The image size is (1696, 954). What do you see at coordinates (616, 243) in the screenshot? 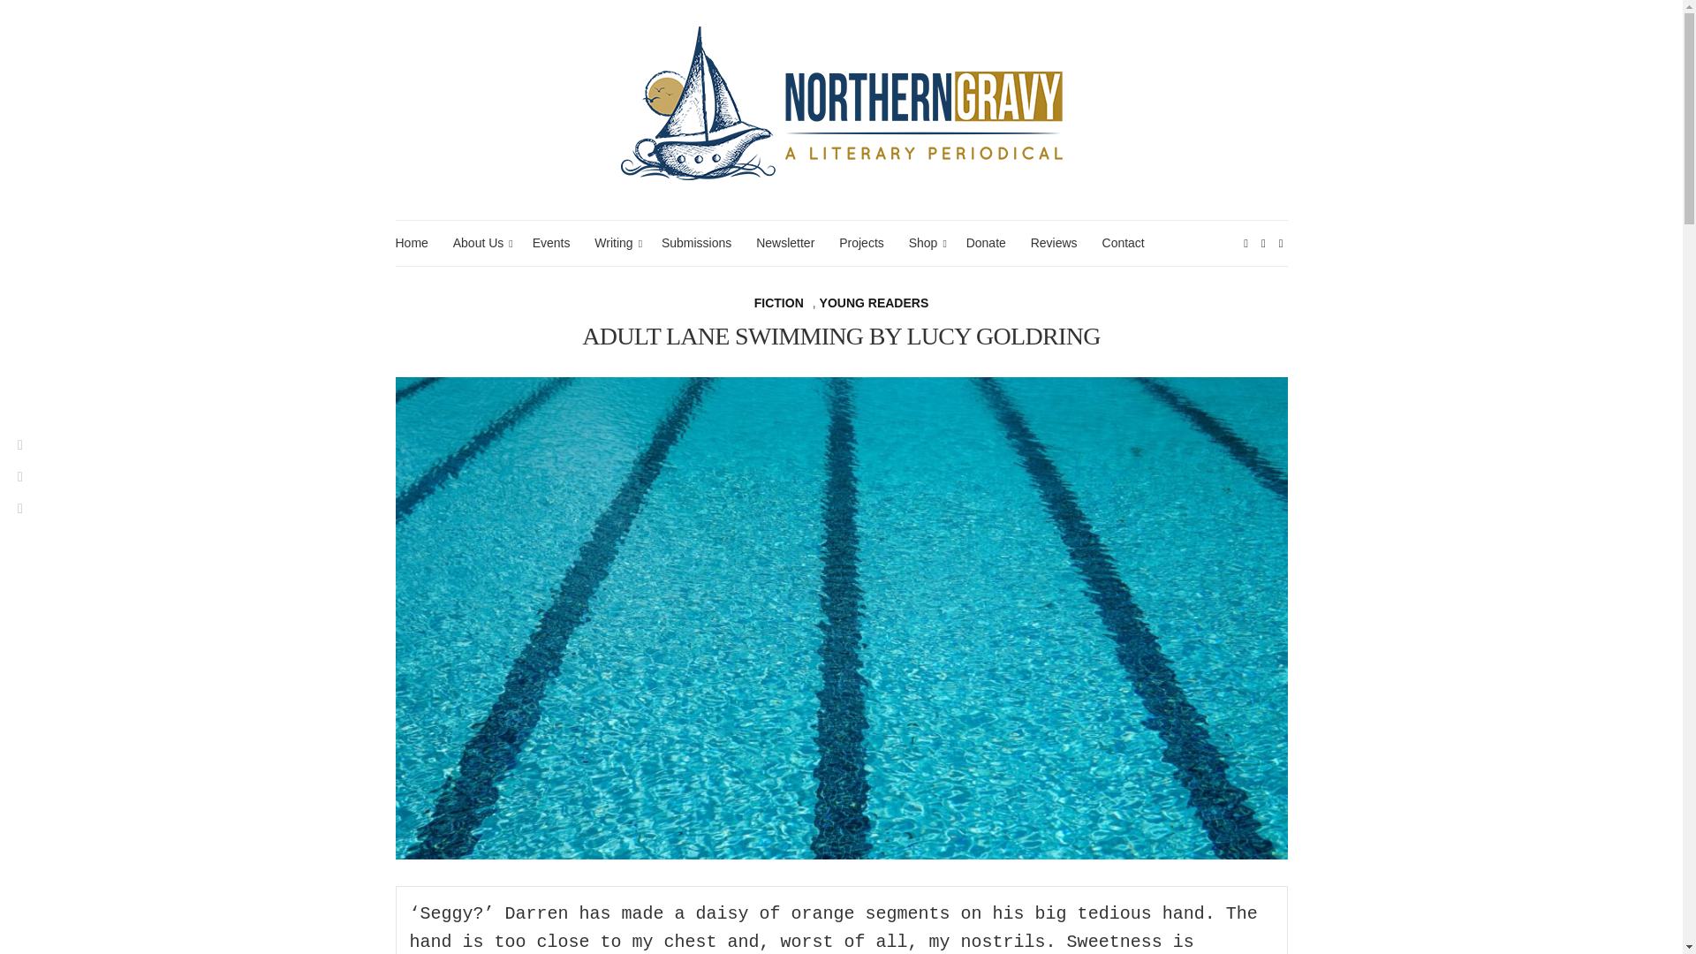
I see `Writing` at bounding box center [616, 243].